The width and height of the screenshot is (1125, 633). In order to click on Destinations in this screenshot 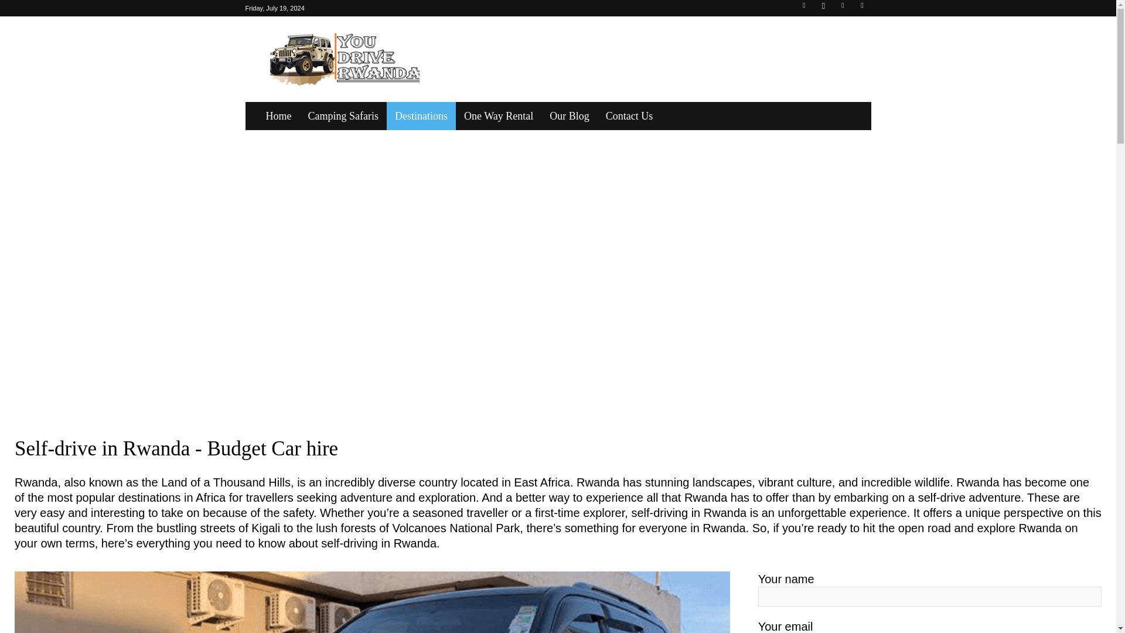, I will do `click(421, 116)`.